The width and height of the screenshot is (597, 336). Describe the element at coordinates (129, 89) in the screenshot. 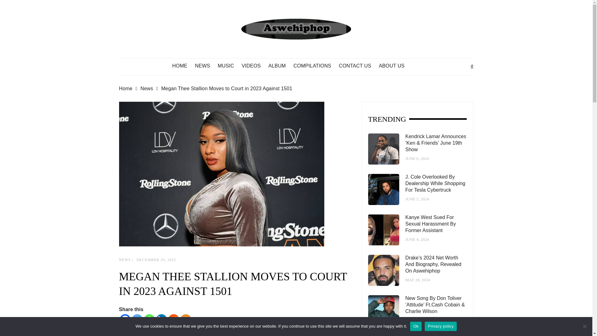

I see `Home` at that location.